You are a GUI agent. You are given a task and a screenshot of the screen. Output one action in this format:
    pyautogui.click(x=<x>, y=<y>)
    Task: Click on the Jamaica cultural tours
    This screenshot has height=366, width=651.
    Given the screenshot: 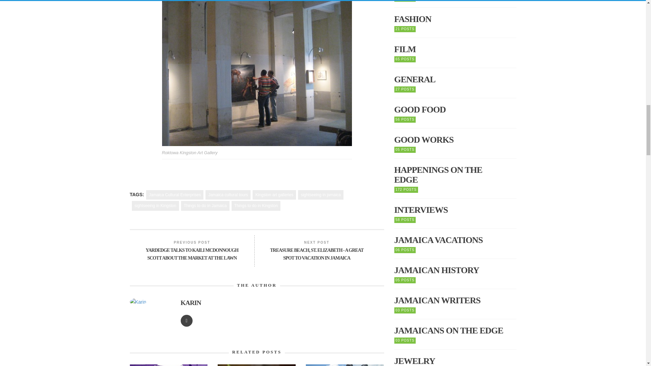 What is the action you would take?
    pyautogui.click(x=228, y=195)
    